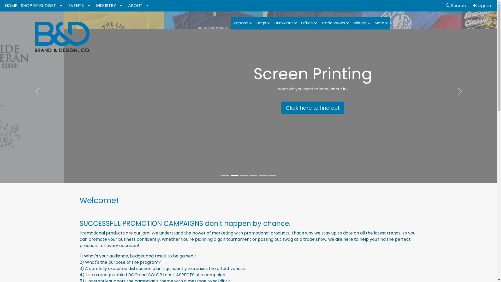 Image resolution: width=501 pixels, height=282 pixels. I want to click on Previous, so click(37, 91).